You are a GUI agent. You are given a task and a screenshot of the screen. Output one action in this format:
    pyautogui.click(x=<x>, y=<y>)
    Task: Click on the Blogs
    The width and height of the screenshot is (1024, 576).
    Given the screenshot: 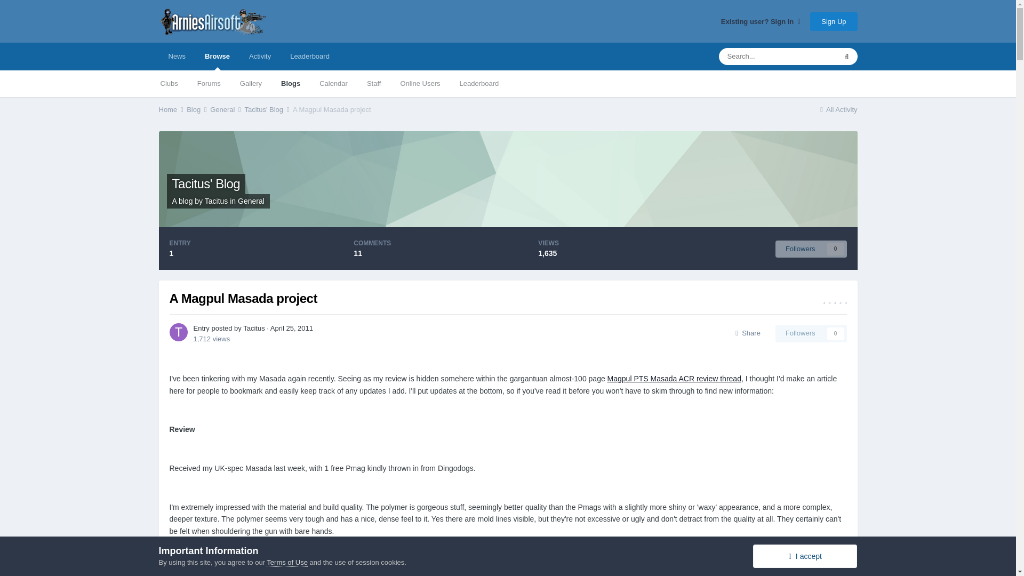 What is the action you would take?
    pyautogui.click(x=290, y=83)
    